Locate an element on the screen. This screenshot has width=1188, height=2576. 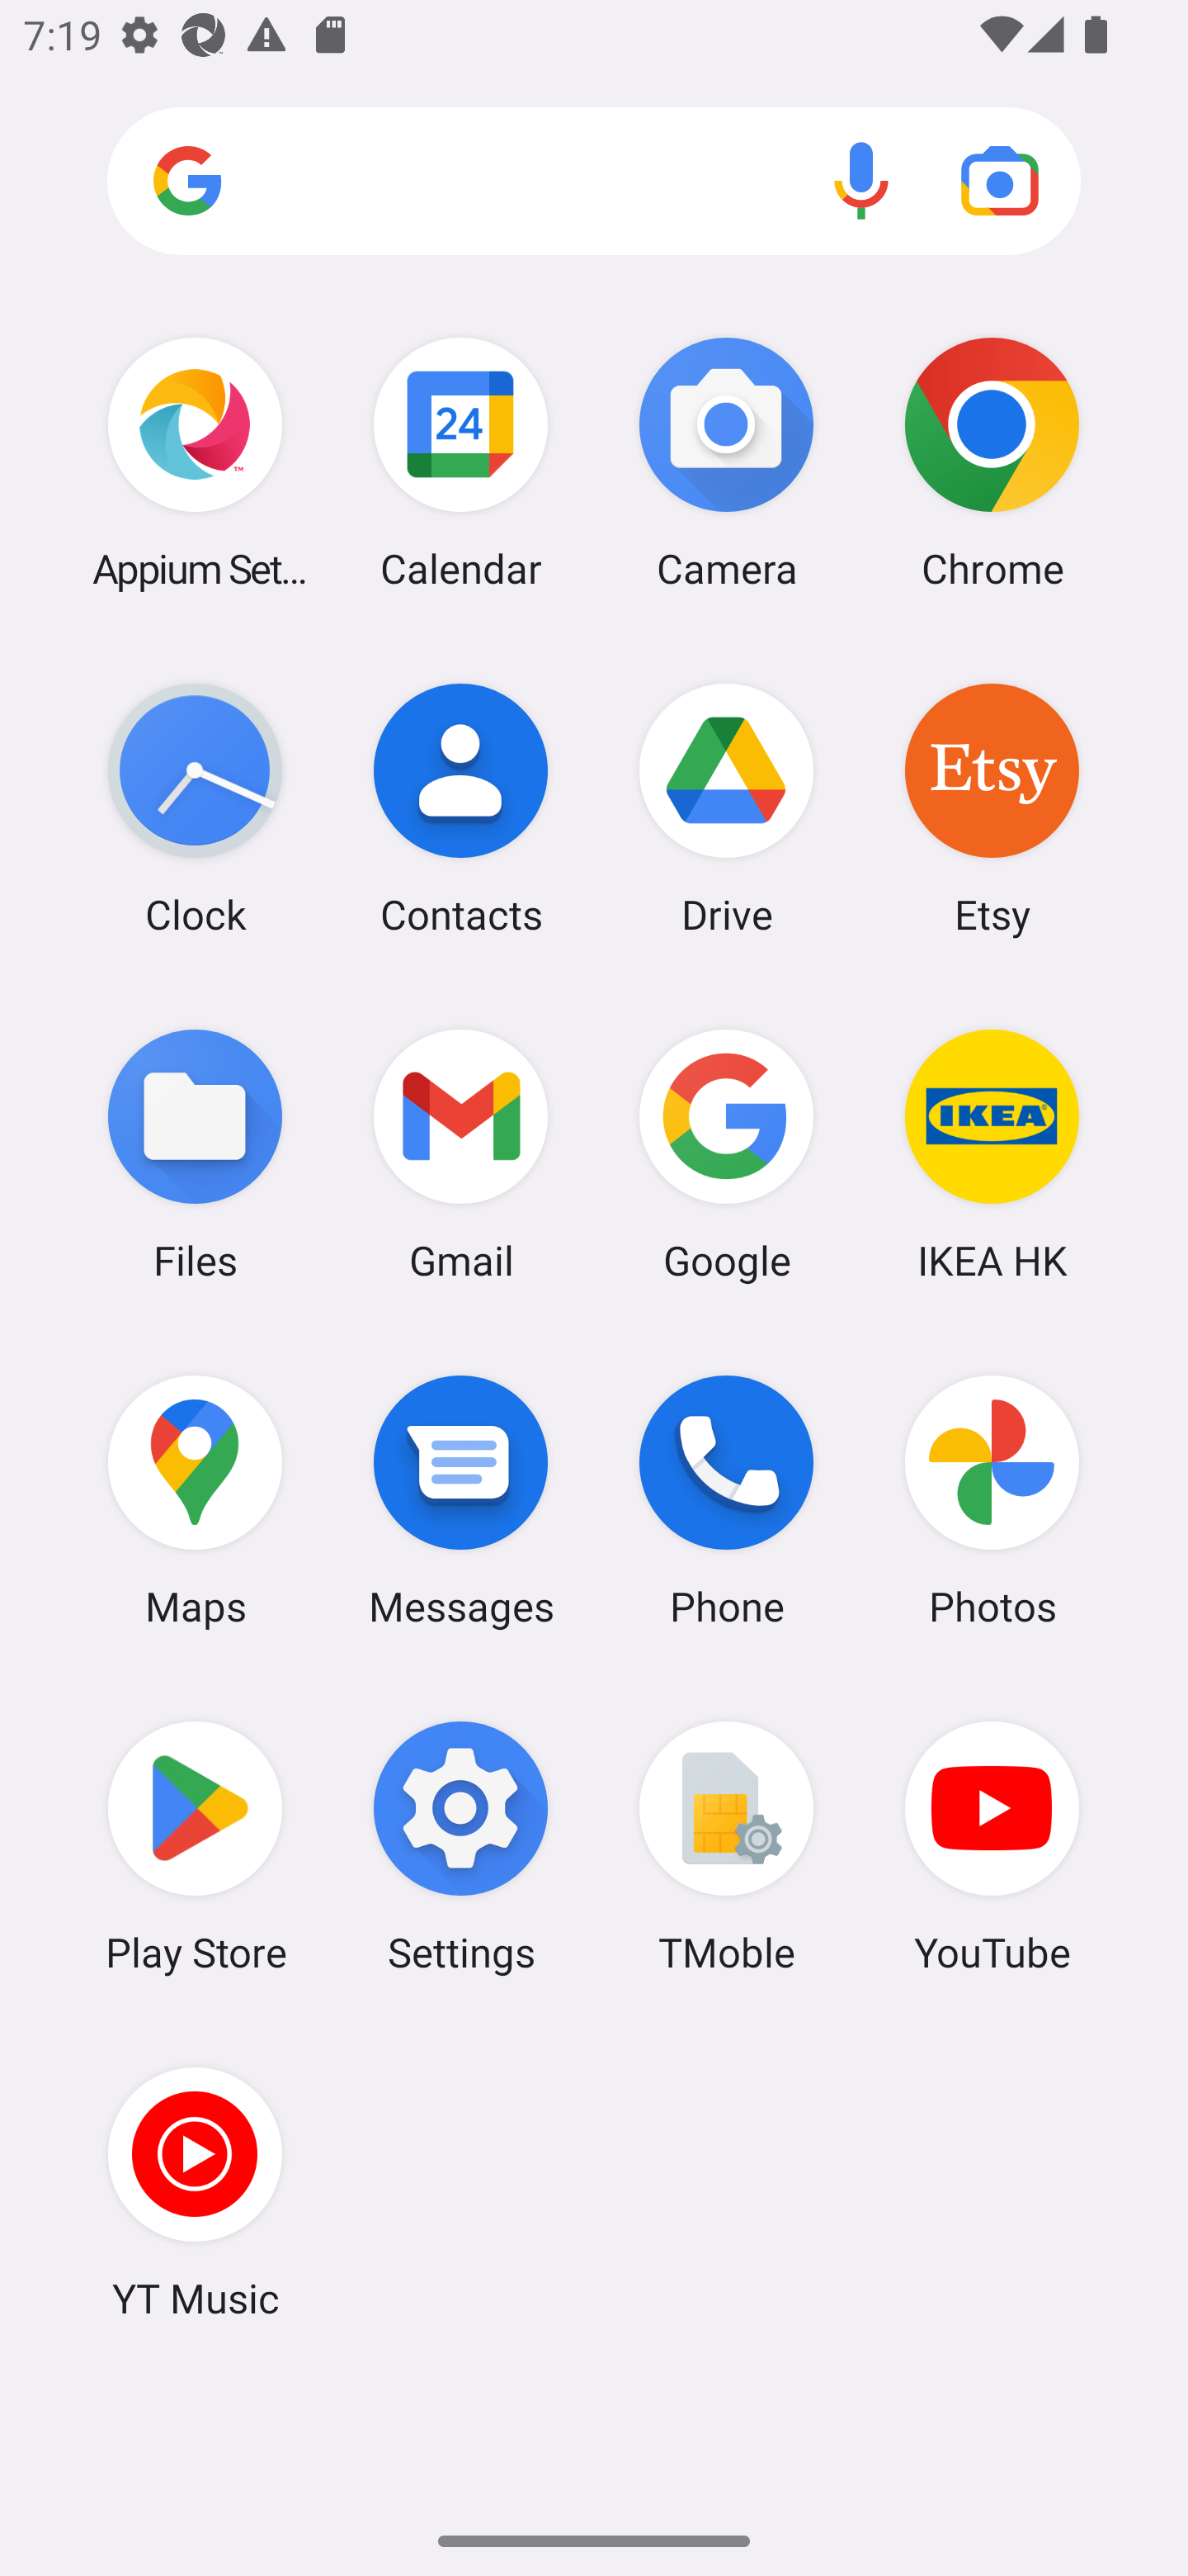
Search apps, web and more is located at coordinates (594, 182).